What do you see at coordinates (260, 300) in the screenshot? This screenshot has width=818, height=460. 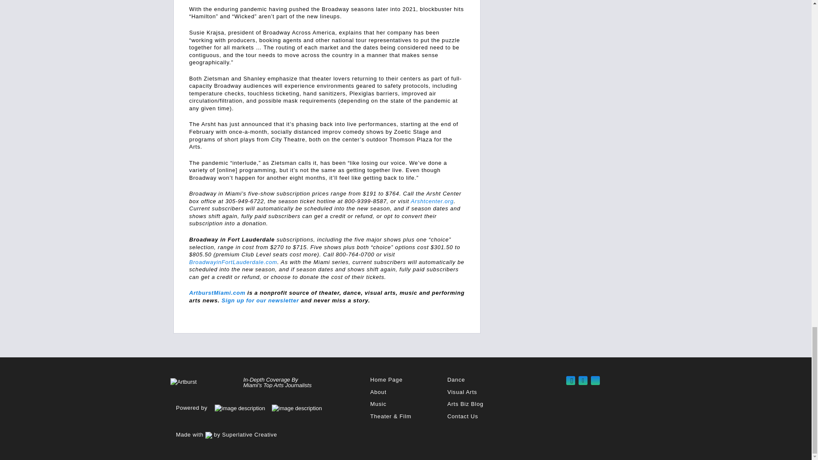 I see `Sign up for our newsletter` at bounding box center [260, 300].